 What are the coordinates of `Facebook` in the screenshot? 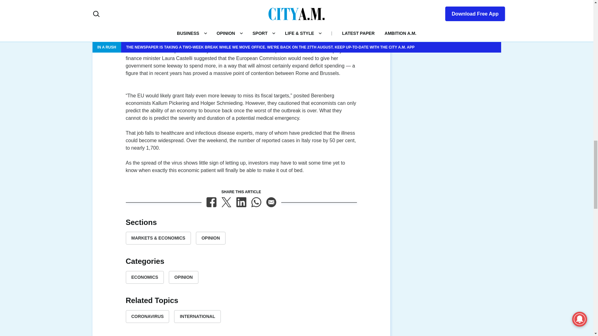 It's located at (211, 202).